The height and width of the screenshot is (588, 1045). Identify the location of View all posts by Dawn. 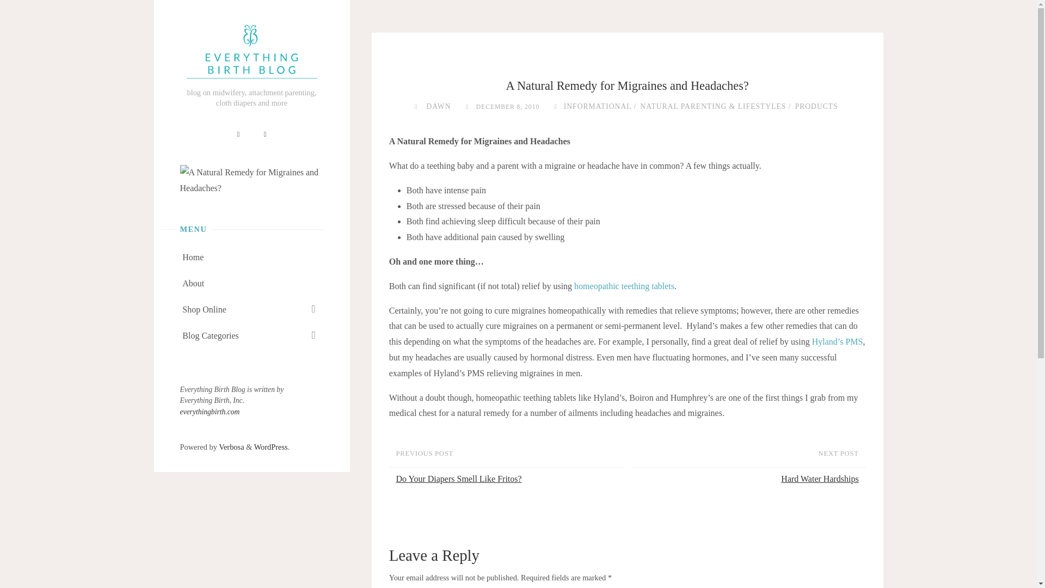
(438, 106).